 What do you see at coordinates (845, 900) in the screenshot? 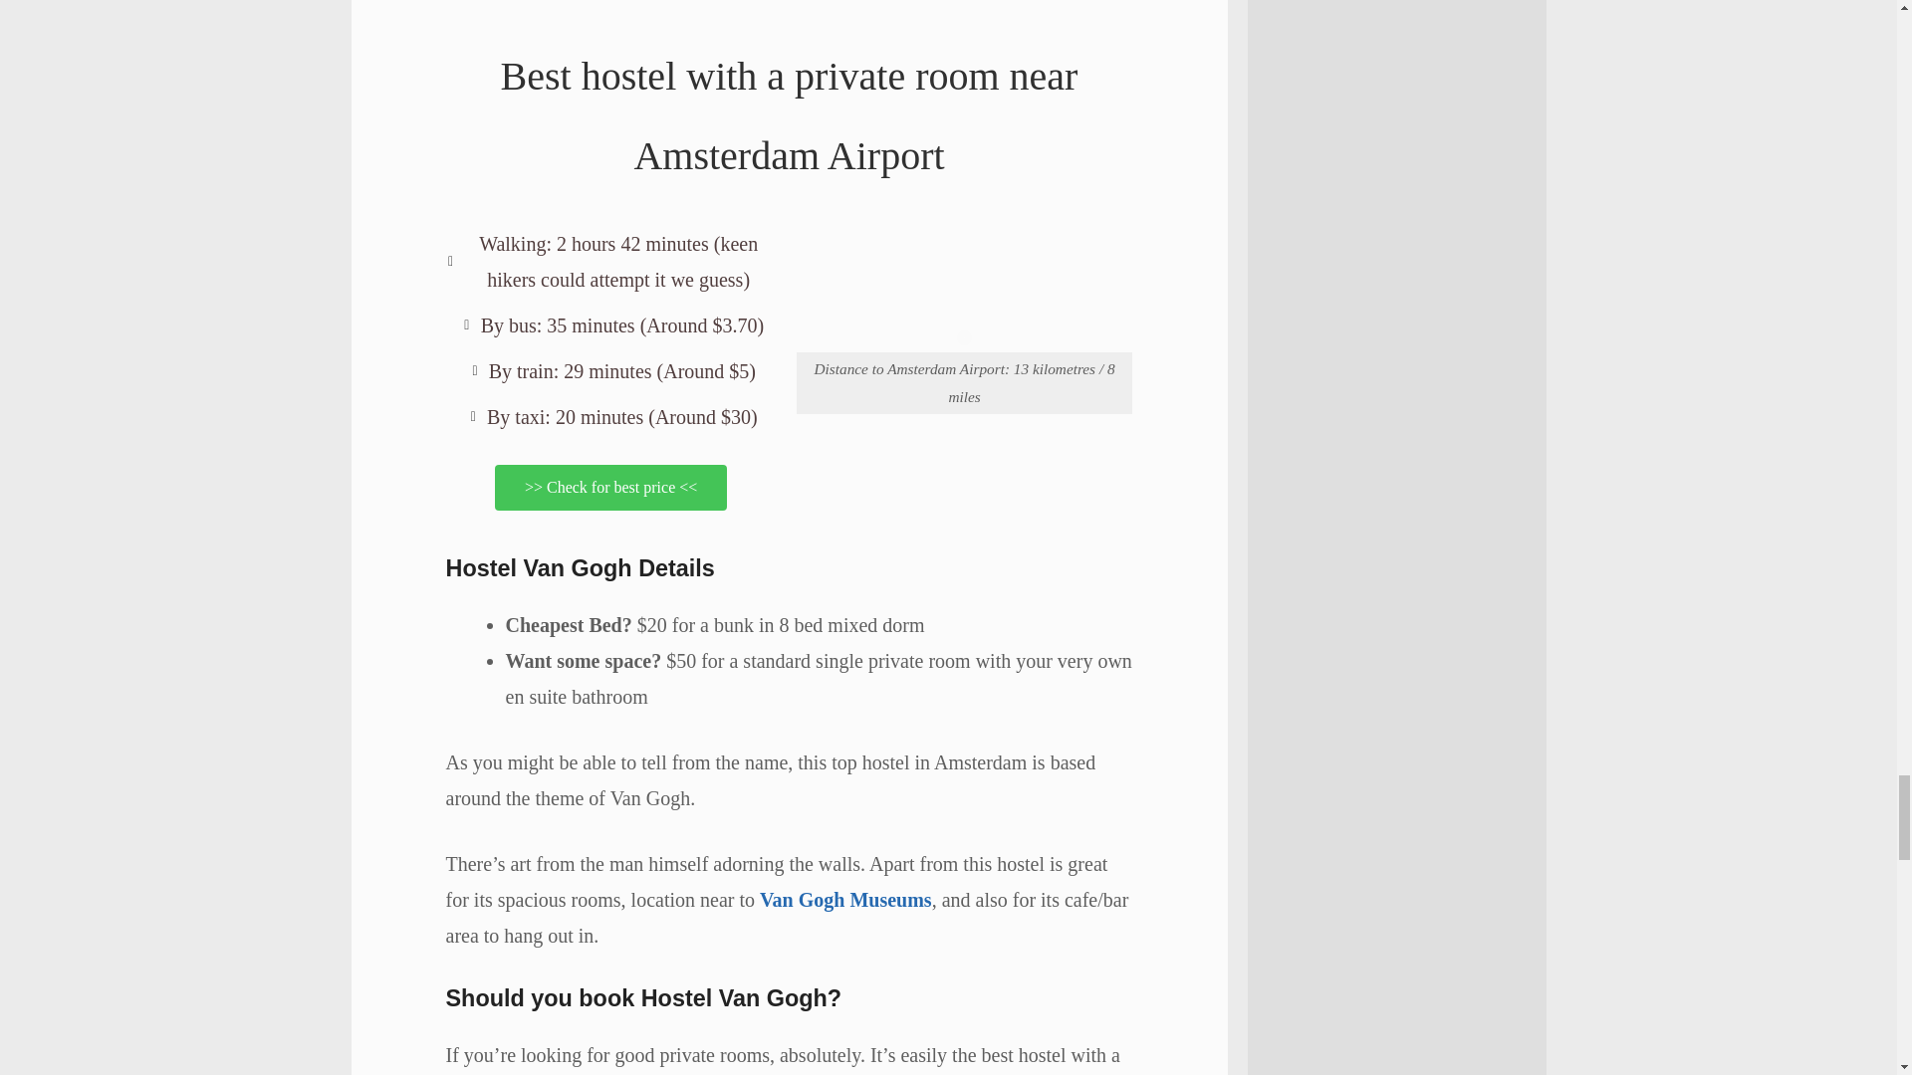
I see `Van Gogh Museums` at bounding box center [845, 900].